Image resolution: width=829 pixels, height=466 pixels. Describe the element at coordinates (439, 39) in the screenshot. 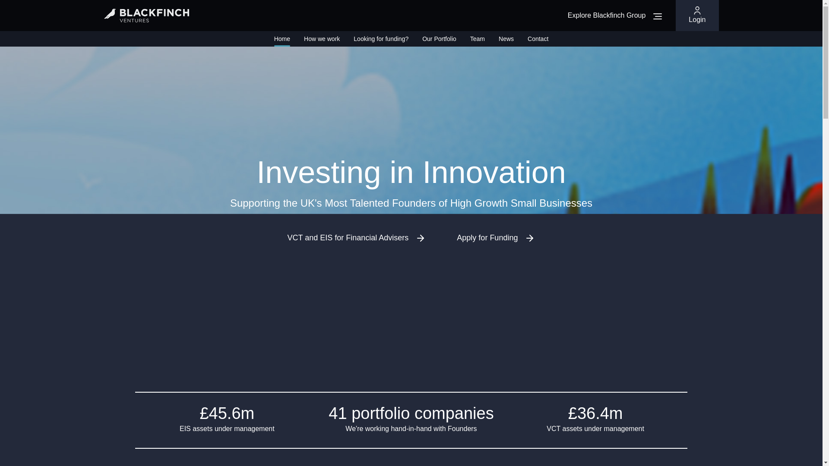

I see `Our Portfolio` at that location.